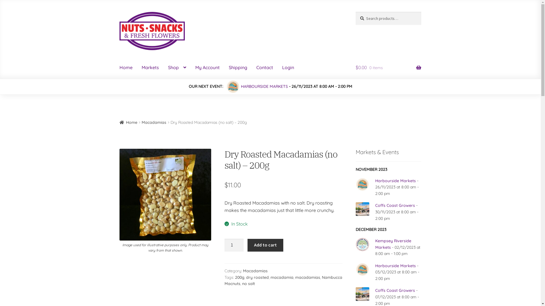 The image size is (545, 306). I want to click on macadamia, so click(282, 277).